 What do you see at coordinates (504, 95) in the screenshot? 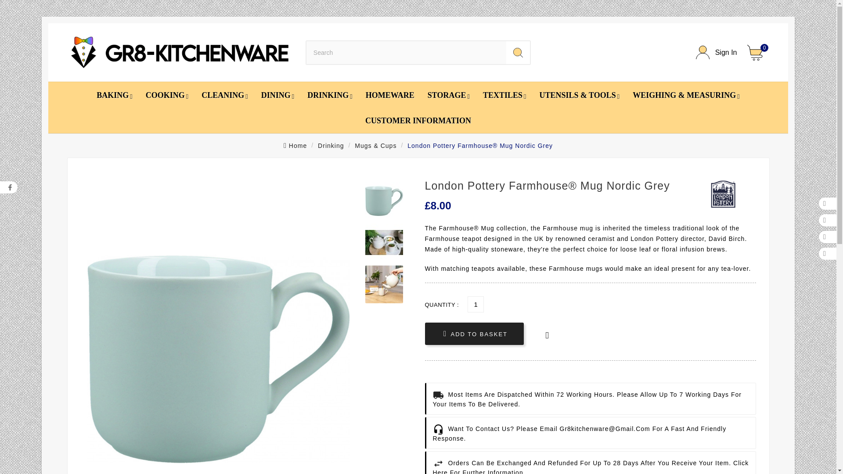
I see `TEXTILES` at bounding box center [504, 95].